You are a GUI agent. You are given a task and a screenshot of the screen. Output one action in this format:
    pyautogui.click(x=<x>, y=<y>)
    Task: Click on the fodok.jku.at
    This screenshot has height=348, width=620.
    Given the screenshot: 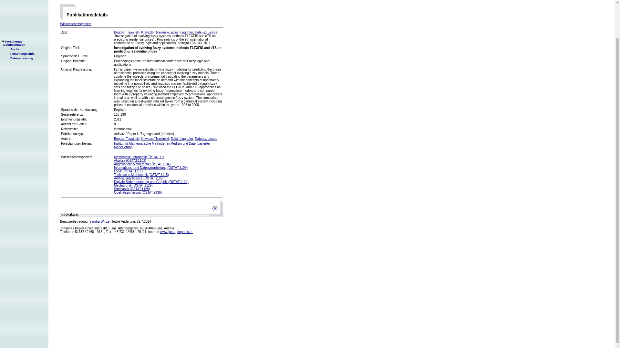 What is the action you would take?
    pyautogui.click(x=155, y=32)
    